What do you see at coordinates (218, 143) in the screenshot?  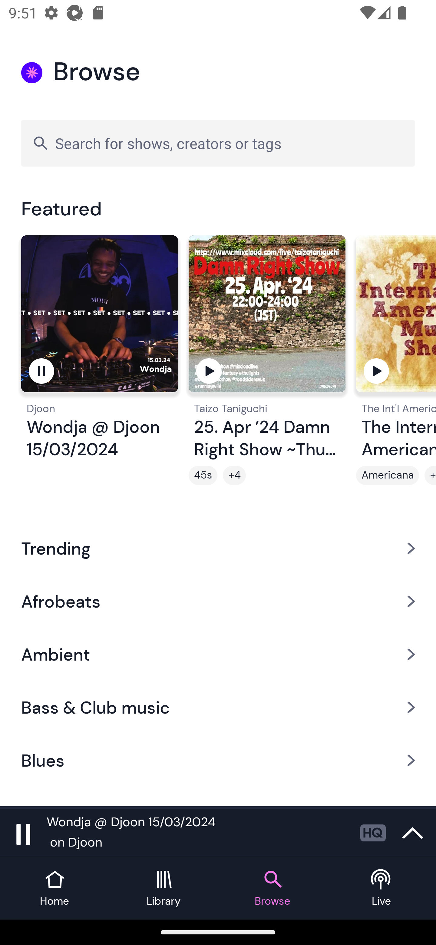 I see `Search for shows, creators or tags` at bounding box center [218, 143].